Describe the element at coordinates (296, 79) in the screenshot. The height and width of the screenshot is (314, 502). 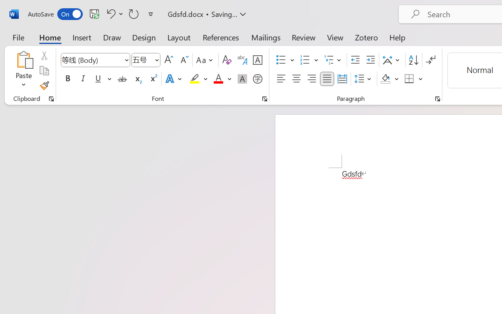
I see `Center` at that location.